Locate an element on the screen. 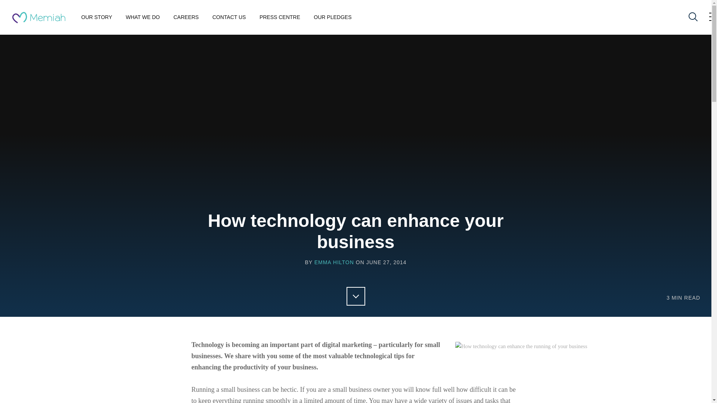  OUR STORY is located at coordinates (97, 17).